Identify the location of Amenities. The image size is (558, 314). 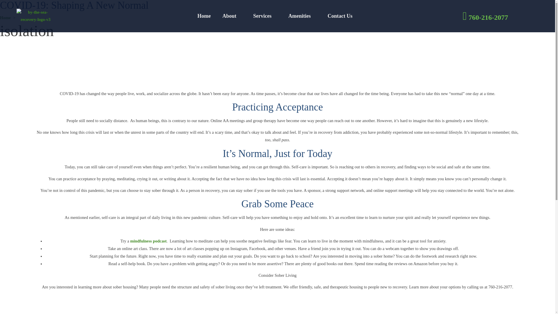
(302, 16).